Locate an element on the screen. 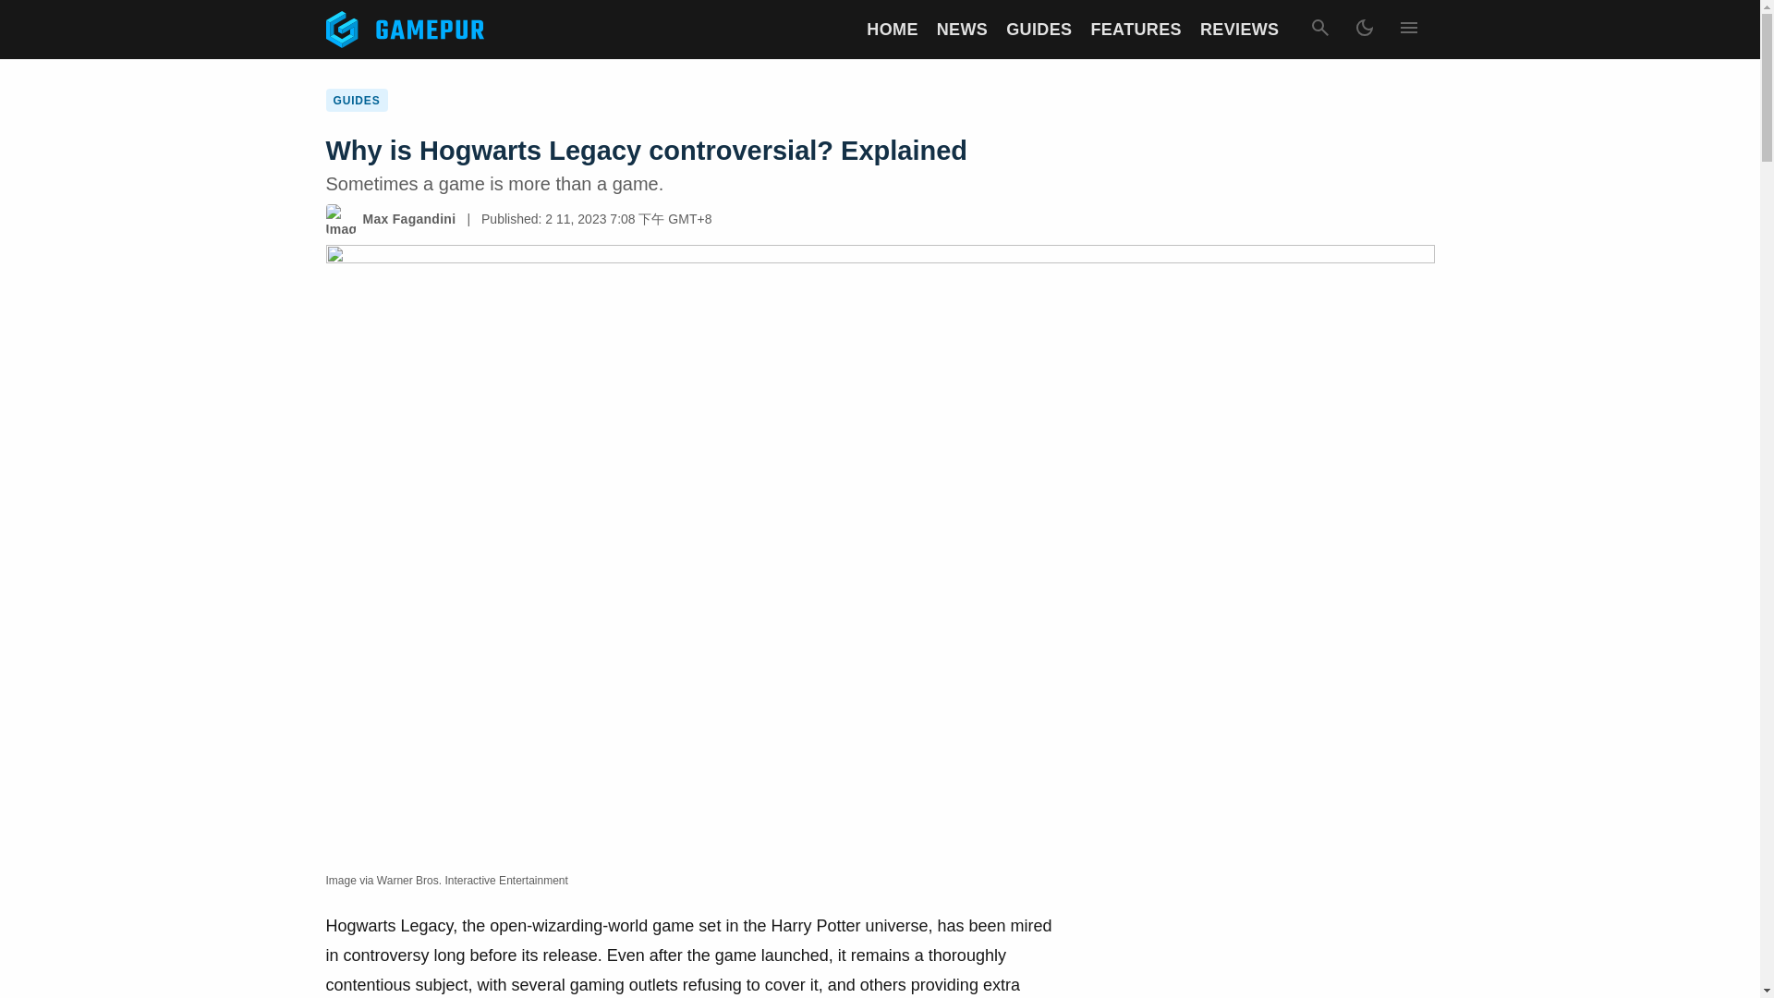  Expand Menu is located at coordinates (1407, 30).